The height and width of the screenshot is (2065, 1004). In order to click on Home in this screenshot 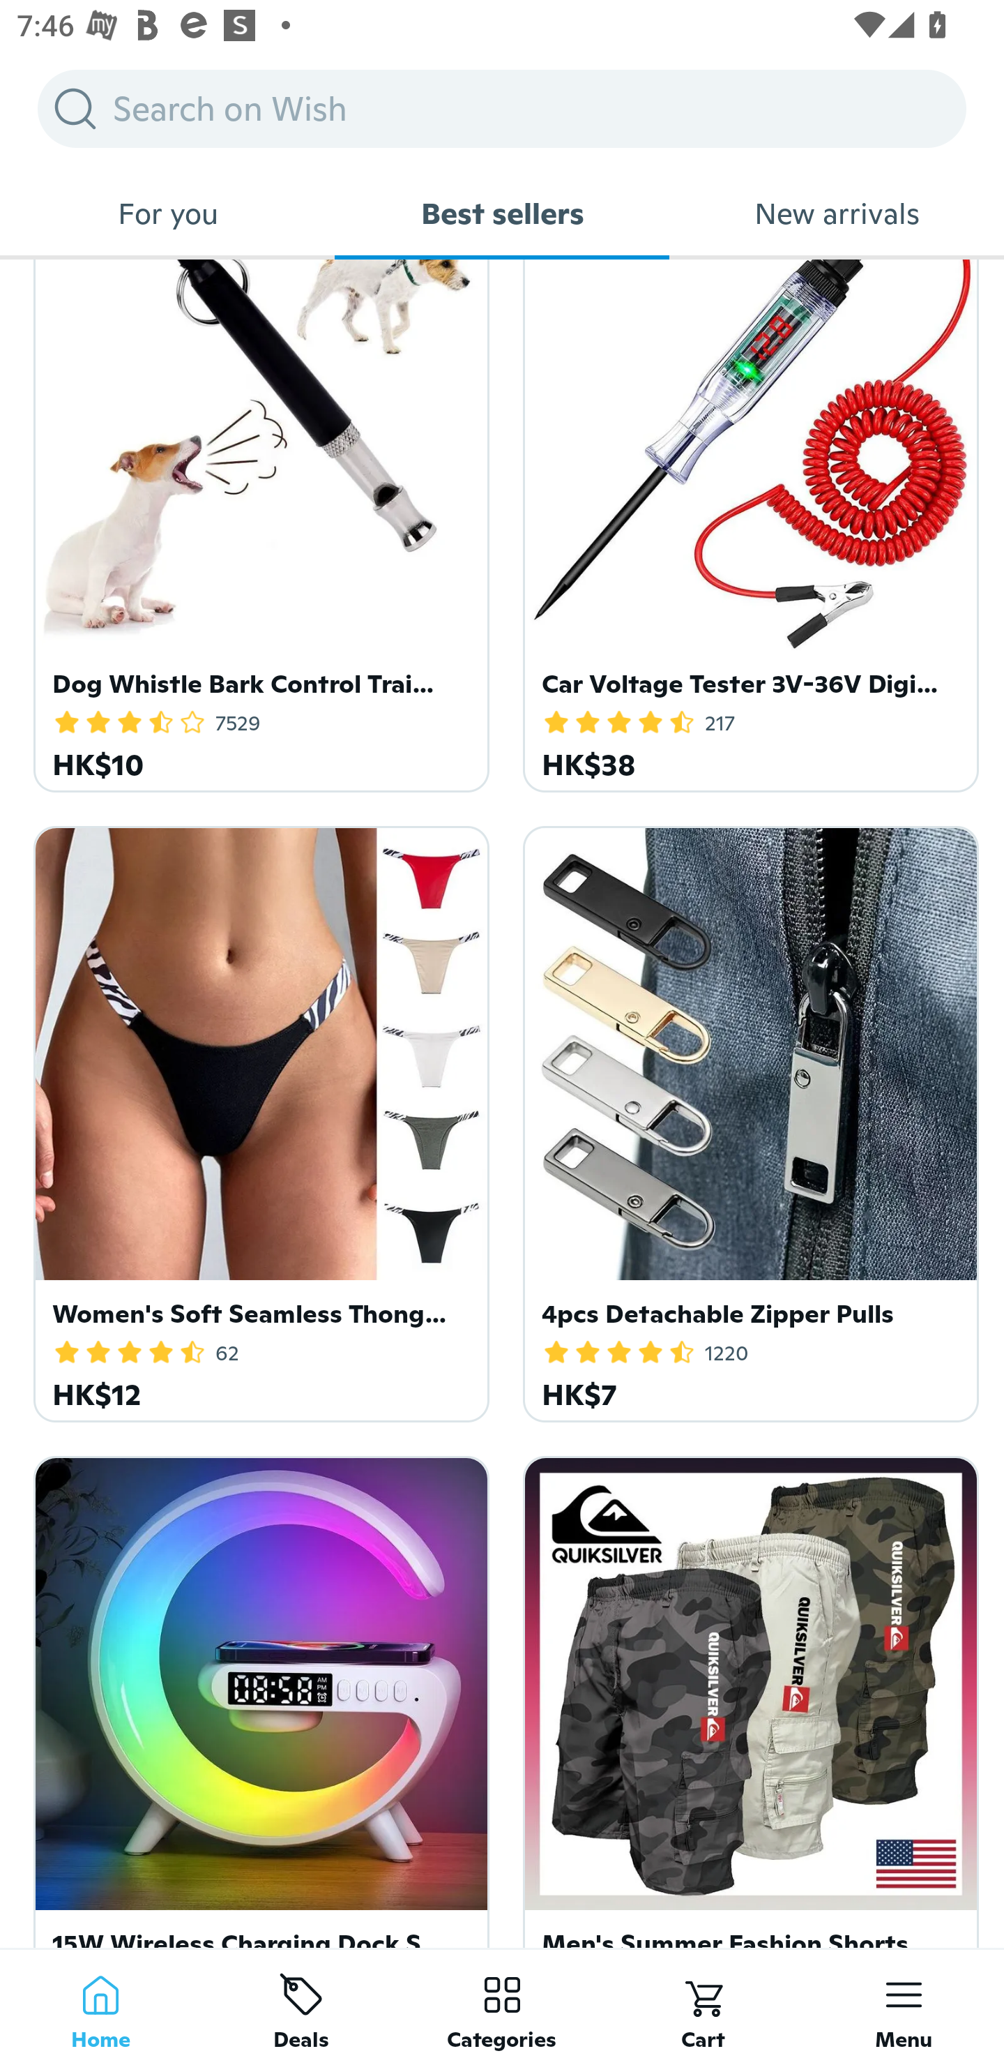, I will do `click(100, 2006)`.